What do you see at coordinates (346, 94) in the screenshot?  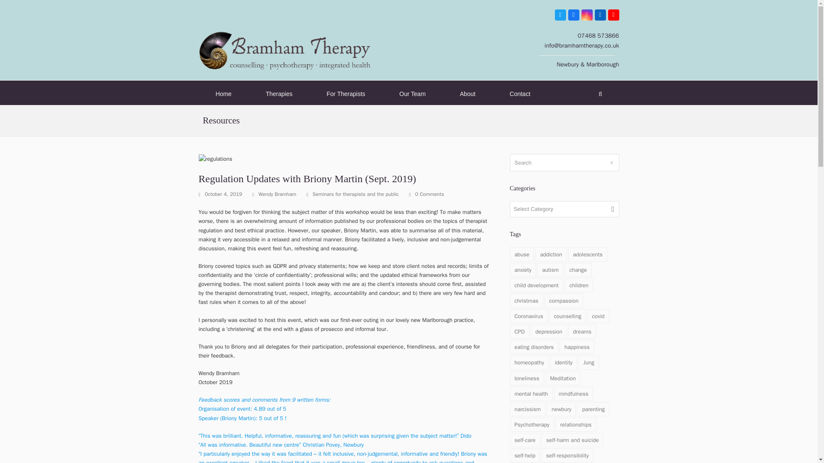 I see `For Therapists` at bounding box center [346, 94].